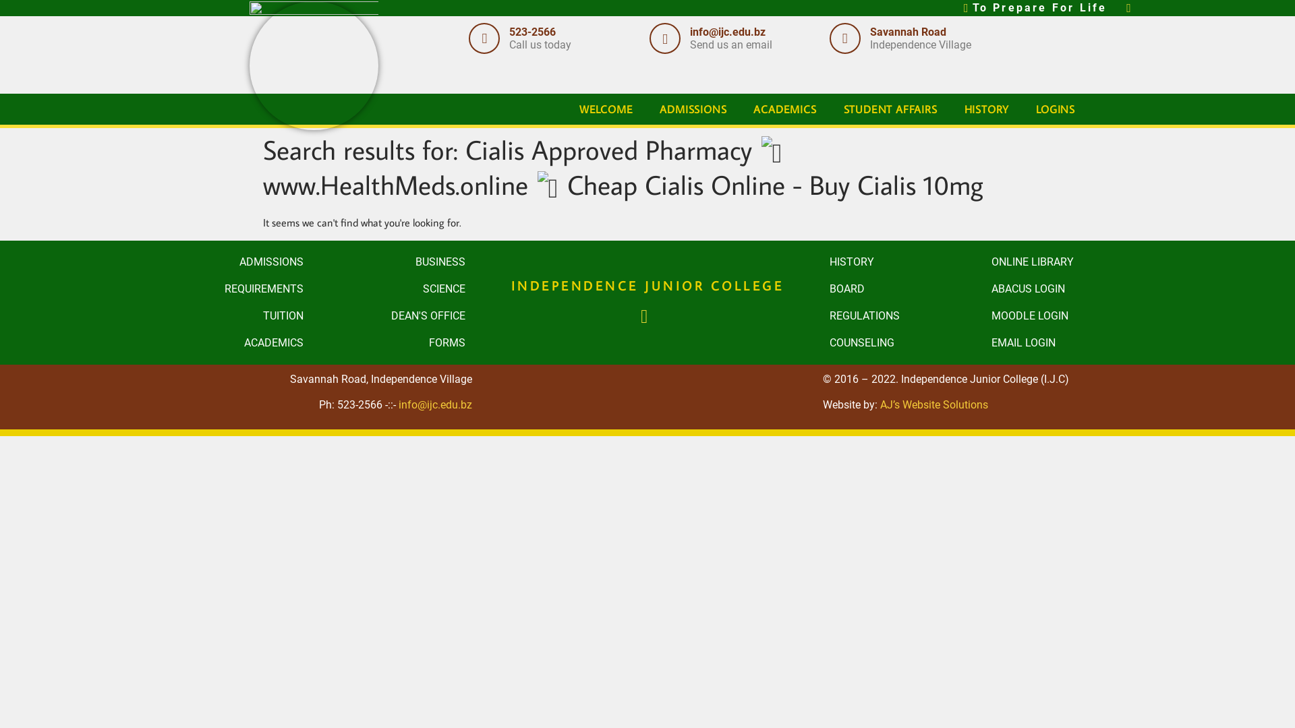 Image resolution: width=1295 pixels, height=728 pixels. Describe the element at coordinates (785, 109) in the screenshot. I see `ACADEMICS` at that location.